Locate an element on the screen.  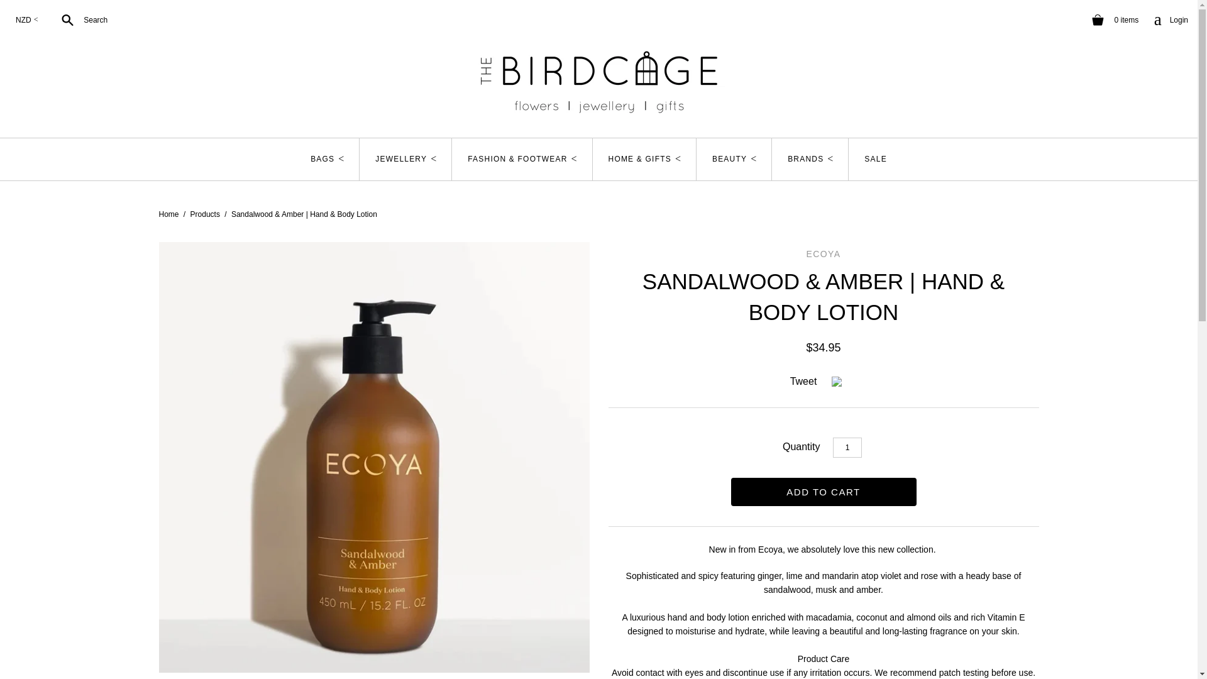
Search Icon is located at coordinates (67, 20).